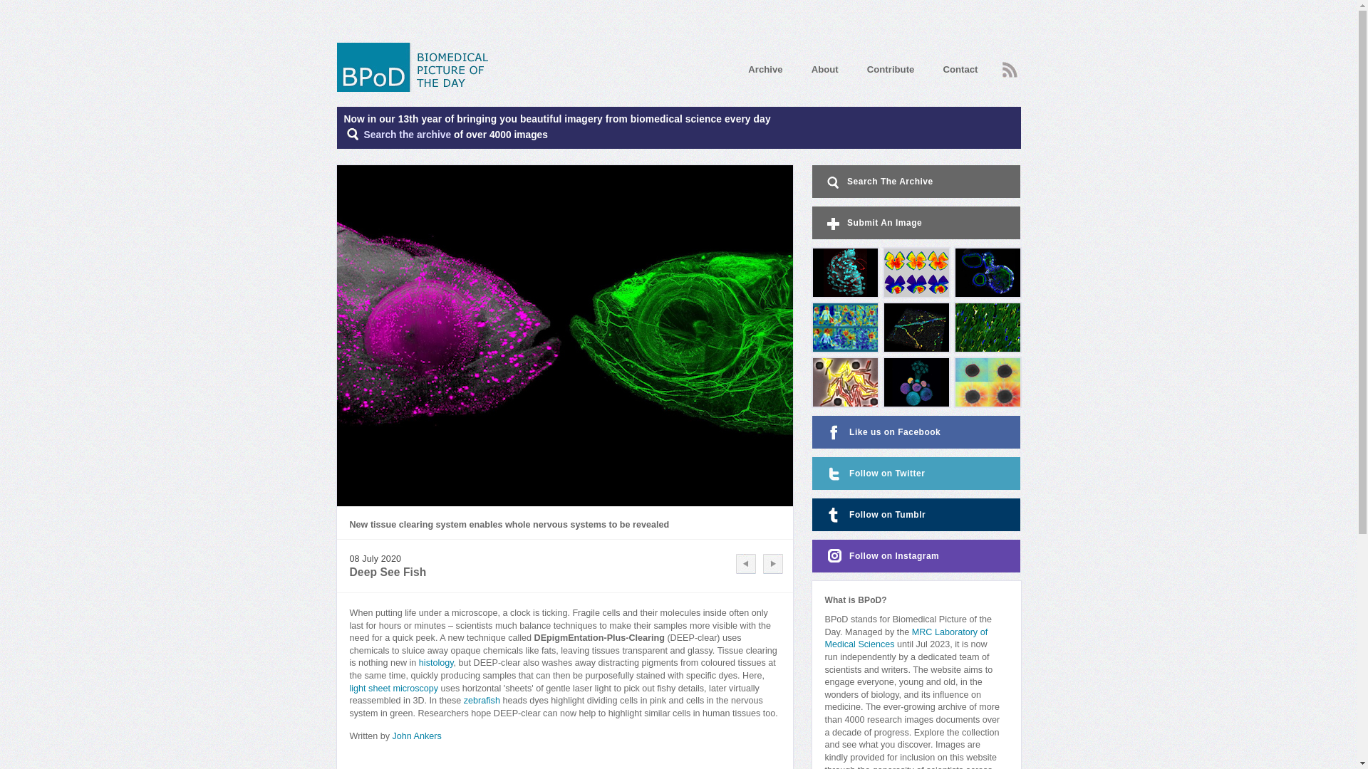 This screenshot has width=1368, height=769. I want to click on Search The Archive, so click(916, 181).